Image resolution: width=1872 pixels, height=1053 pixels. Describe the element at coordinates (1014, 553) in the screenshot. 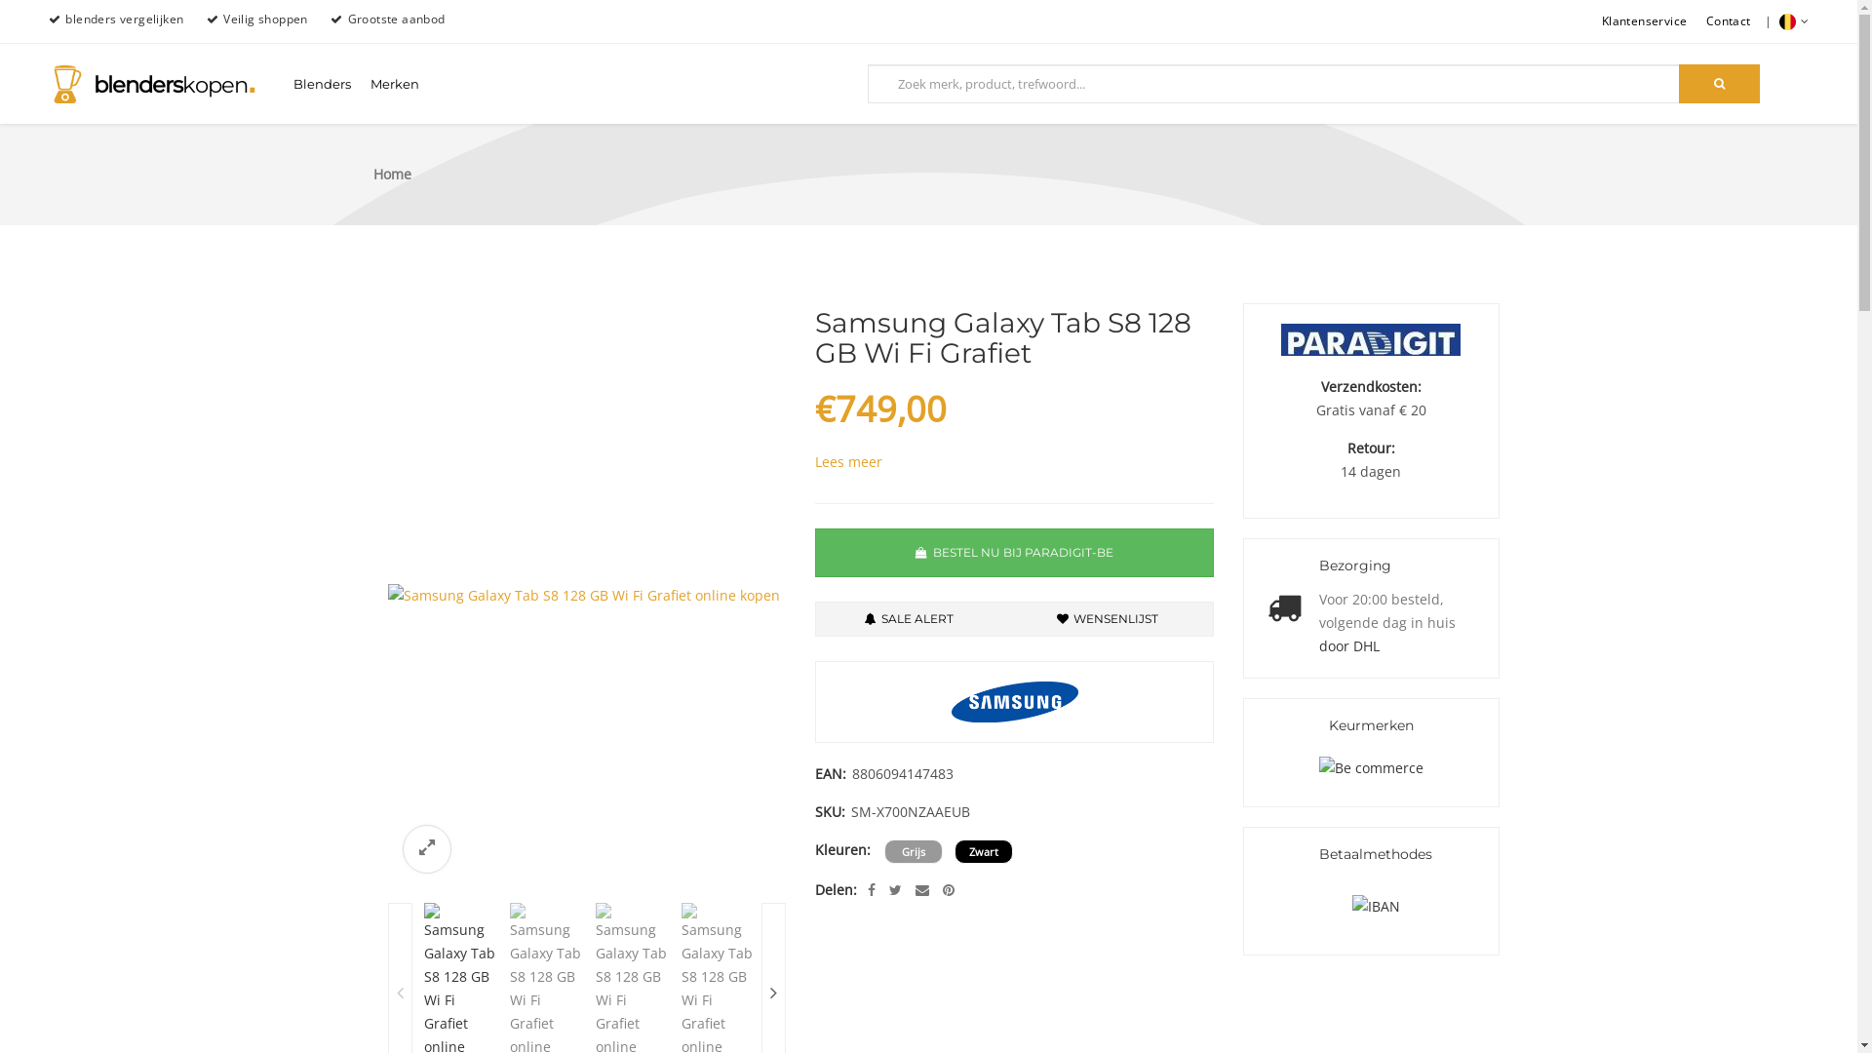

I see `BESTEL NU BIJ PARADIGIT-BE` at that location.